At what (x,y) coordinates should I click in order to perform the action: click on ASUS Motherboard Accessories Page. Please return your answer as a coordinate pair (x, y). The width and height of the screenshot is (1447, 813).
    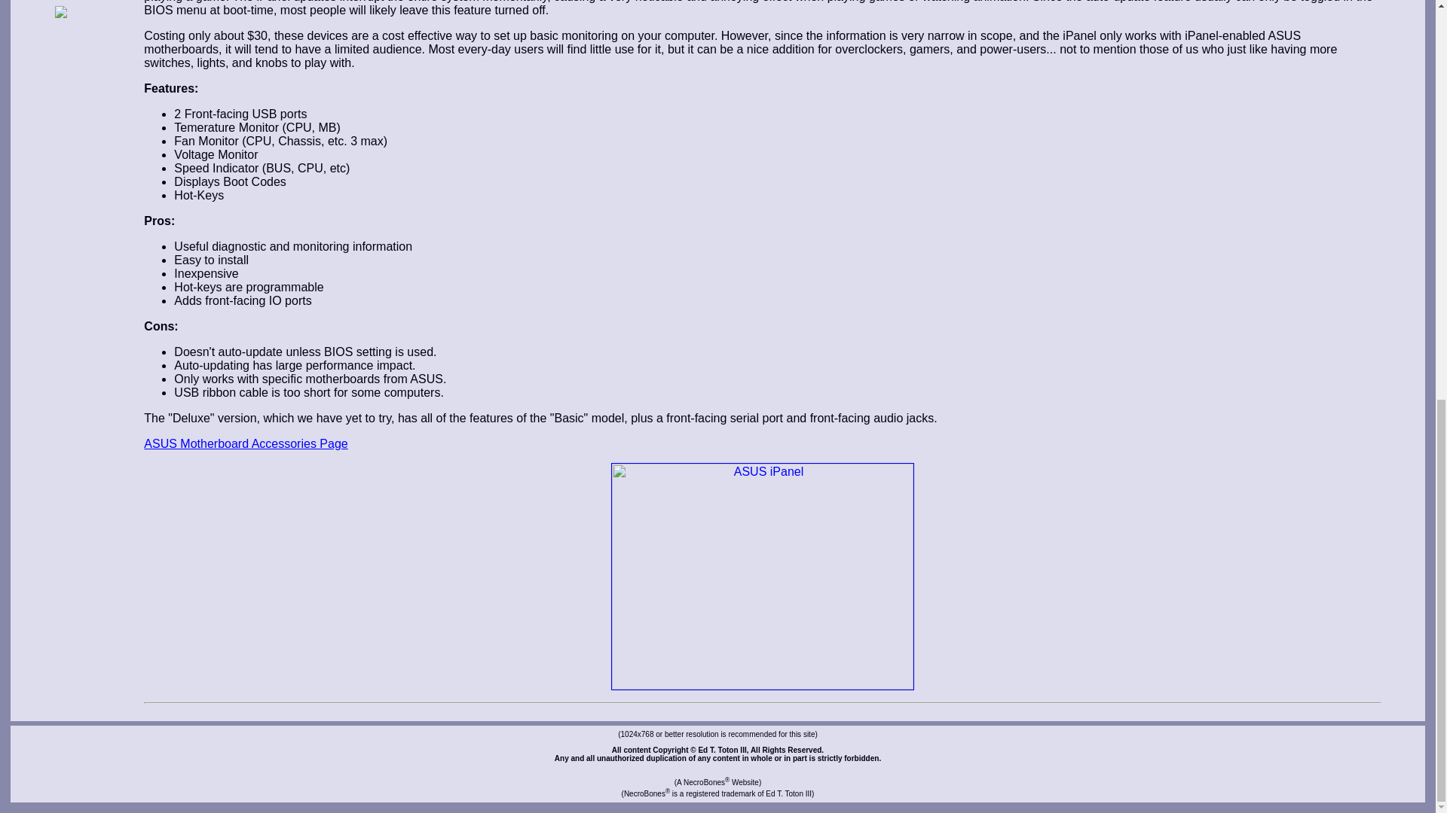
    Looking at the image, I should click on (245, 444).